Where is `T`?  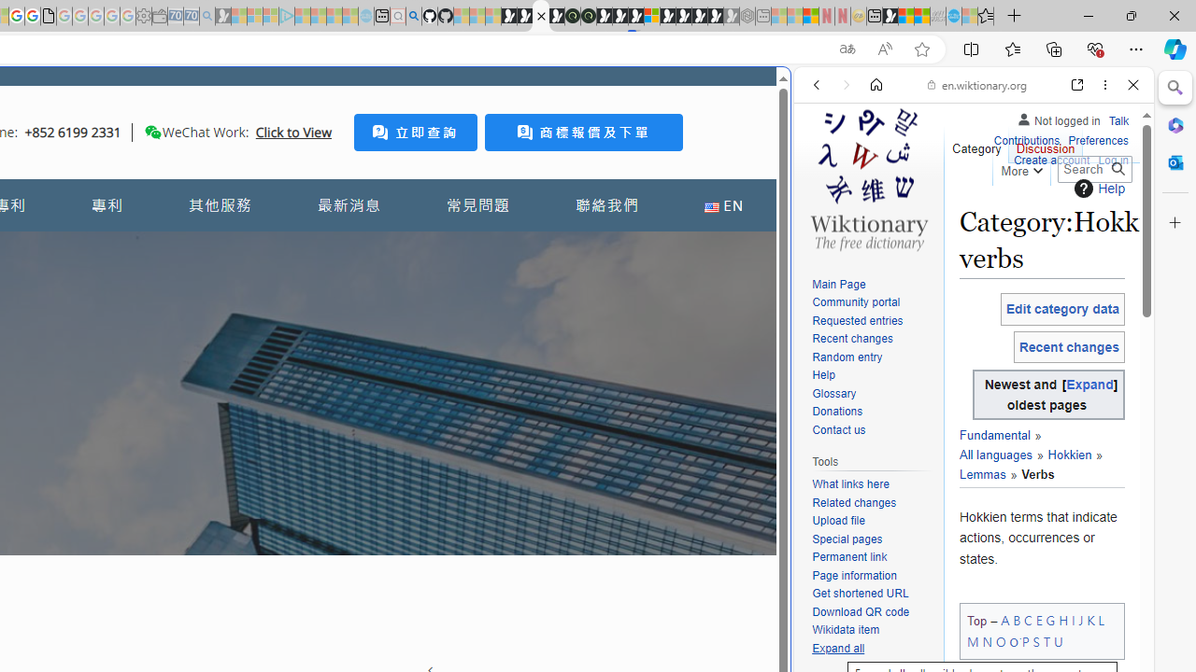
T is located at coordinates (1046, 641).